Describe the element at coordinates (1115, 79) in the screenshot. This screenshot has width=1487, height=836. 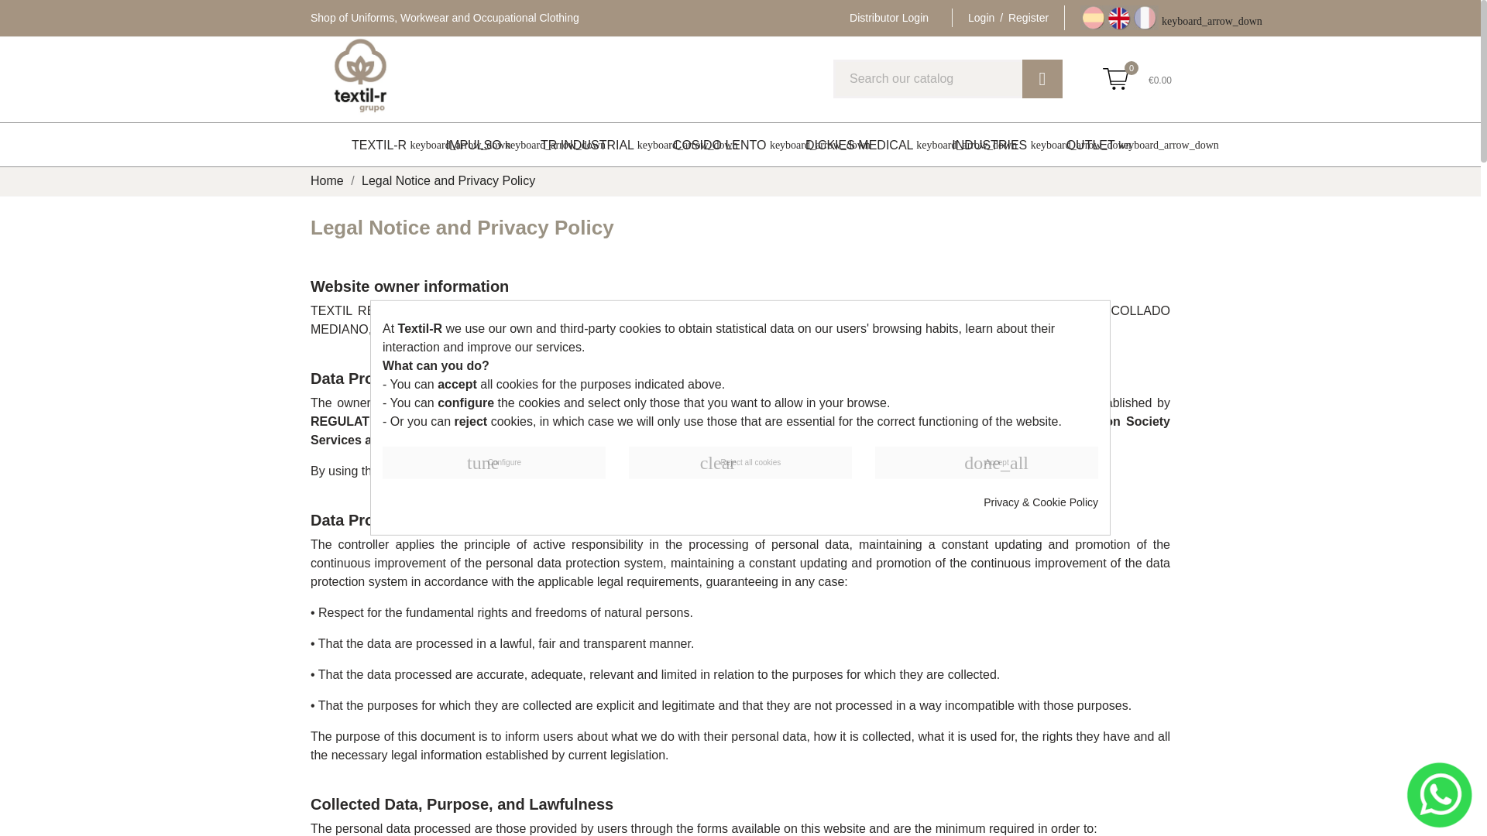
I see `0` at that location.